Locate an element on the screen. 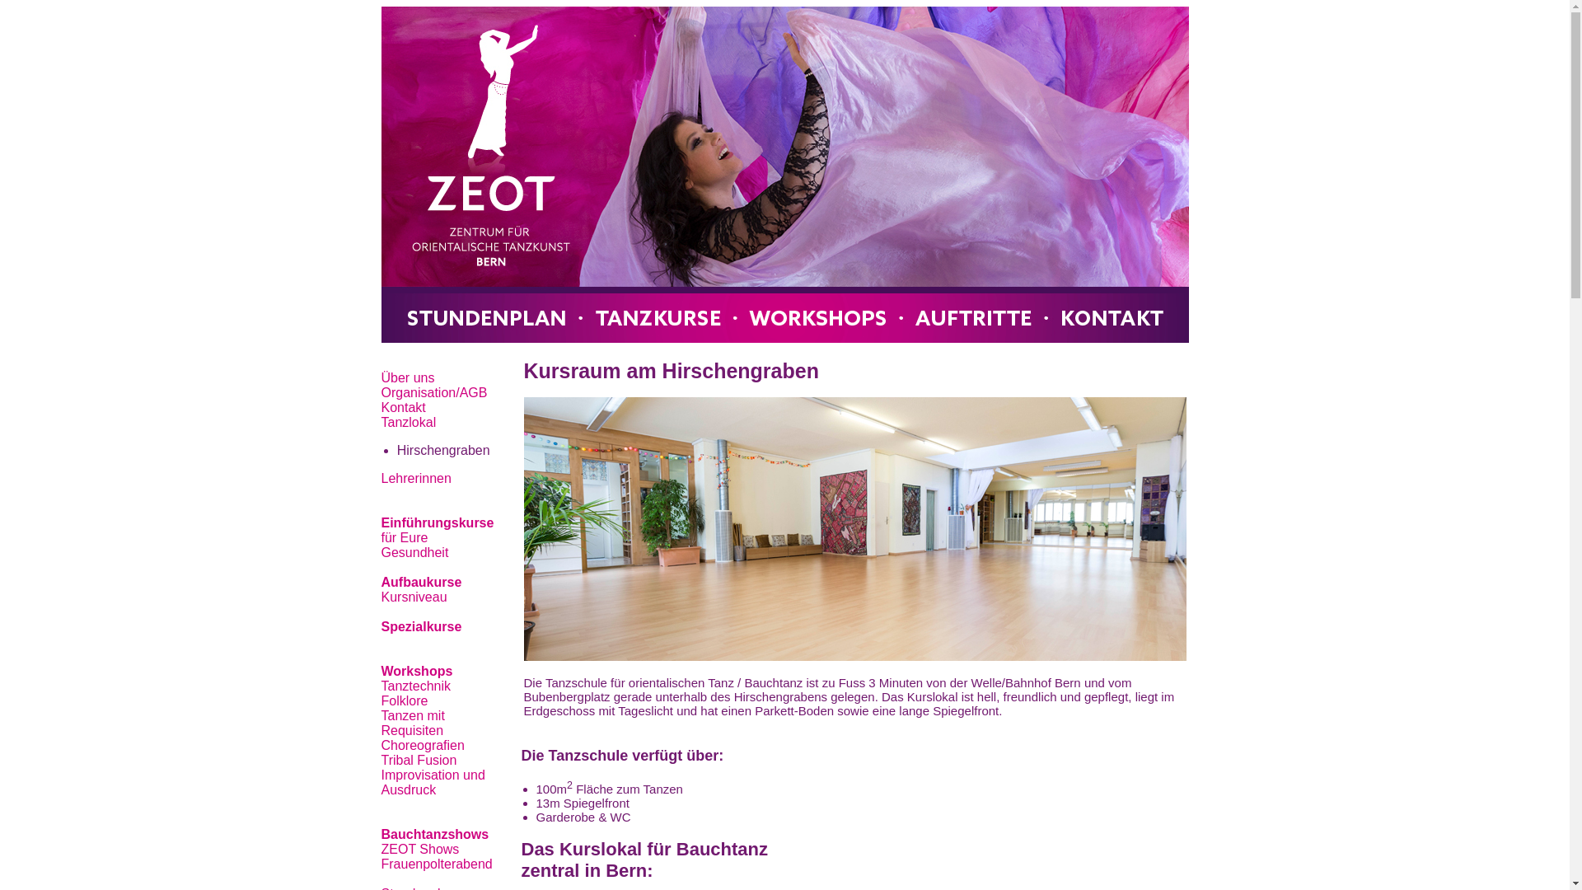 The image size is (1582, 890). Tanzlokal is located at coordinates (409, 422).